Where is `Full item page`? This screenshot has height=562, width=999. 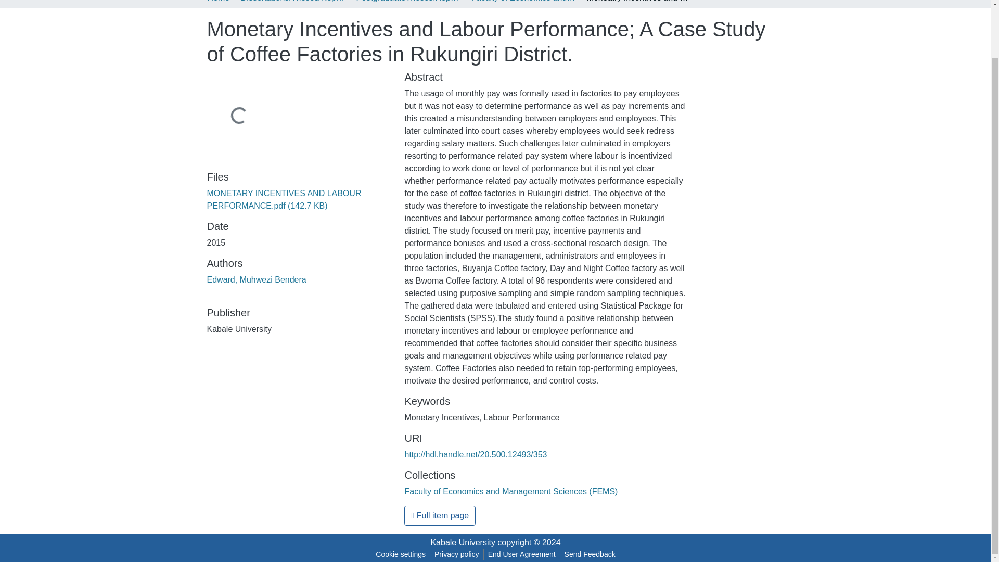
Full item page is located at coordinates (440, 515).